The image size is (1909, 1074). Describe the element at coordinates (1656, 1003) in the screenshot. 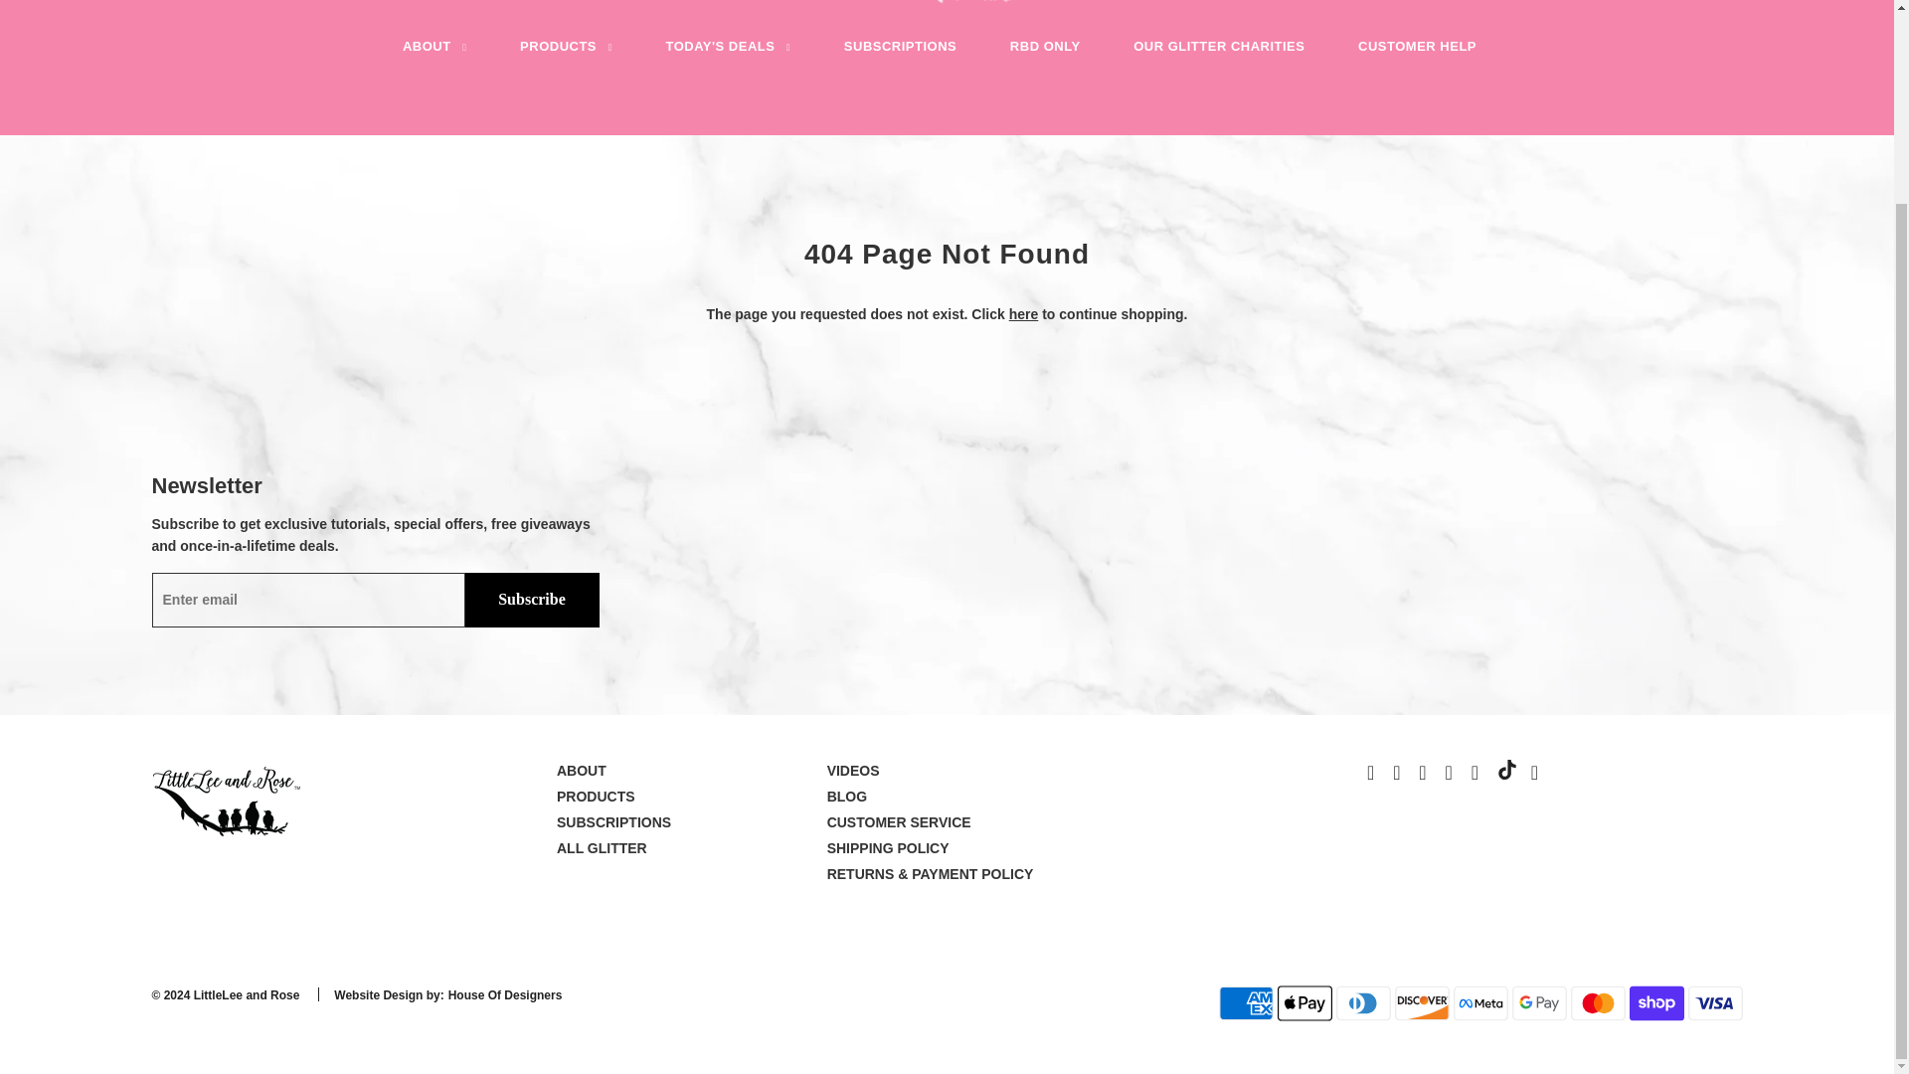

I see `Shop Pay` at that location.